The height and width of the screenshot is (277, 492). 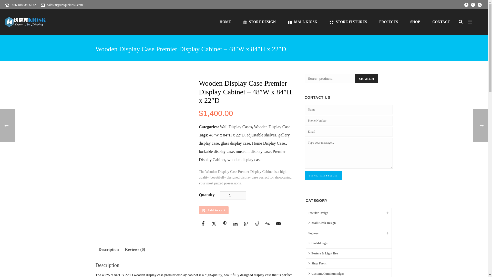 I want to click on STORE DESIGN, so click(x=259, y=22).